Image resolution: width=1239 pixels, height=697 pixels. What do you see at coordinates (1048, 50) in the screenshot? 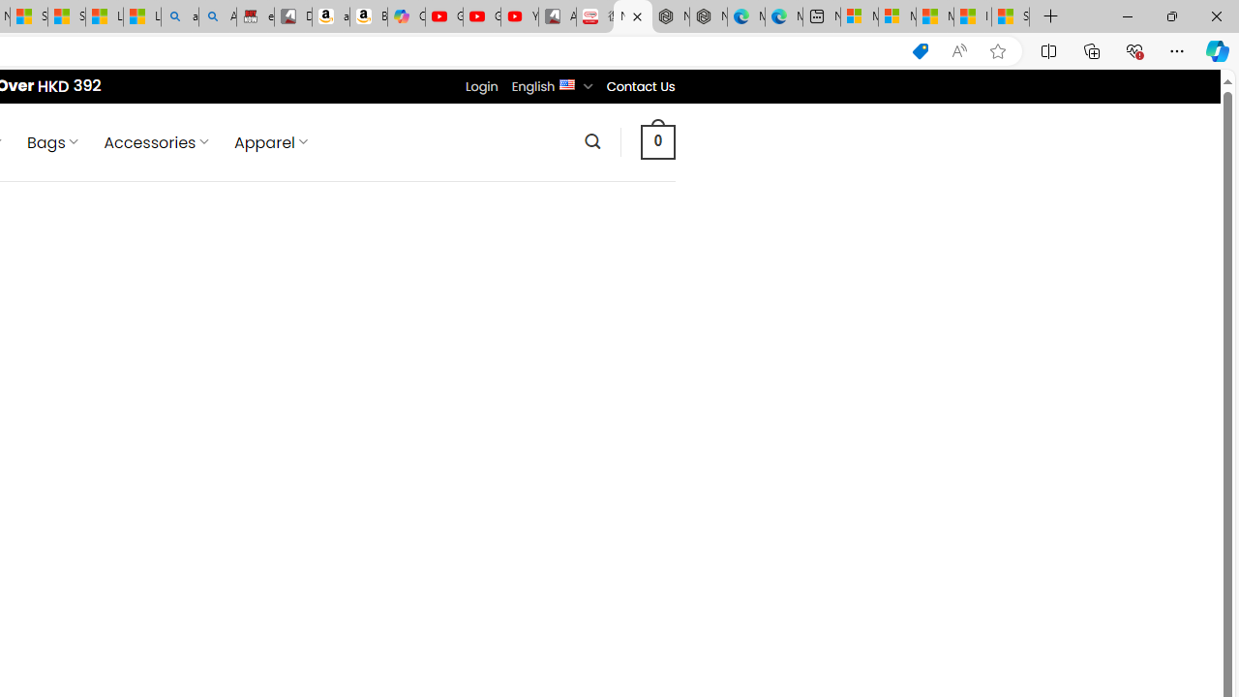
I see `Split screen` at bounding box center [1048, 50].